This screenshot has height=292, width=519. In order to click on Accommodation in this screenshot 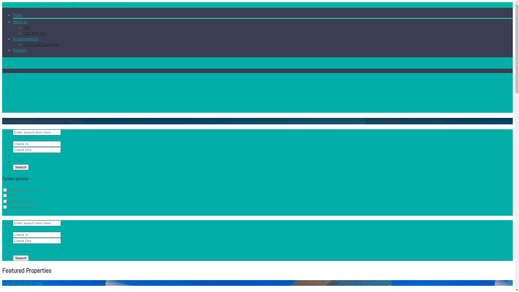, I will do `click(26, 98)`.